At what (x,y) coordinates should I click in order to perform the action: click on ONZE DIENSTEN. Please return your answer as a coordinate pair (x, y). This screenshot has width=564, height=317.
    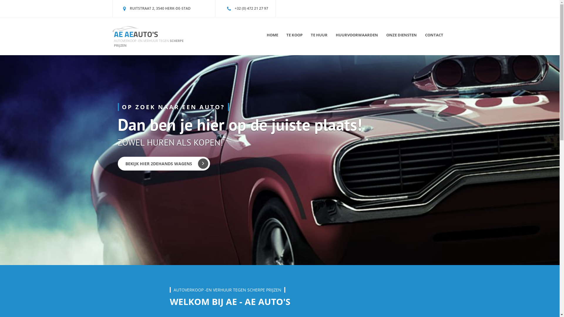
    Looking at the image, I should click on (401, 37).